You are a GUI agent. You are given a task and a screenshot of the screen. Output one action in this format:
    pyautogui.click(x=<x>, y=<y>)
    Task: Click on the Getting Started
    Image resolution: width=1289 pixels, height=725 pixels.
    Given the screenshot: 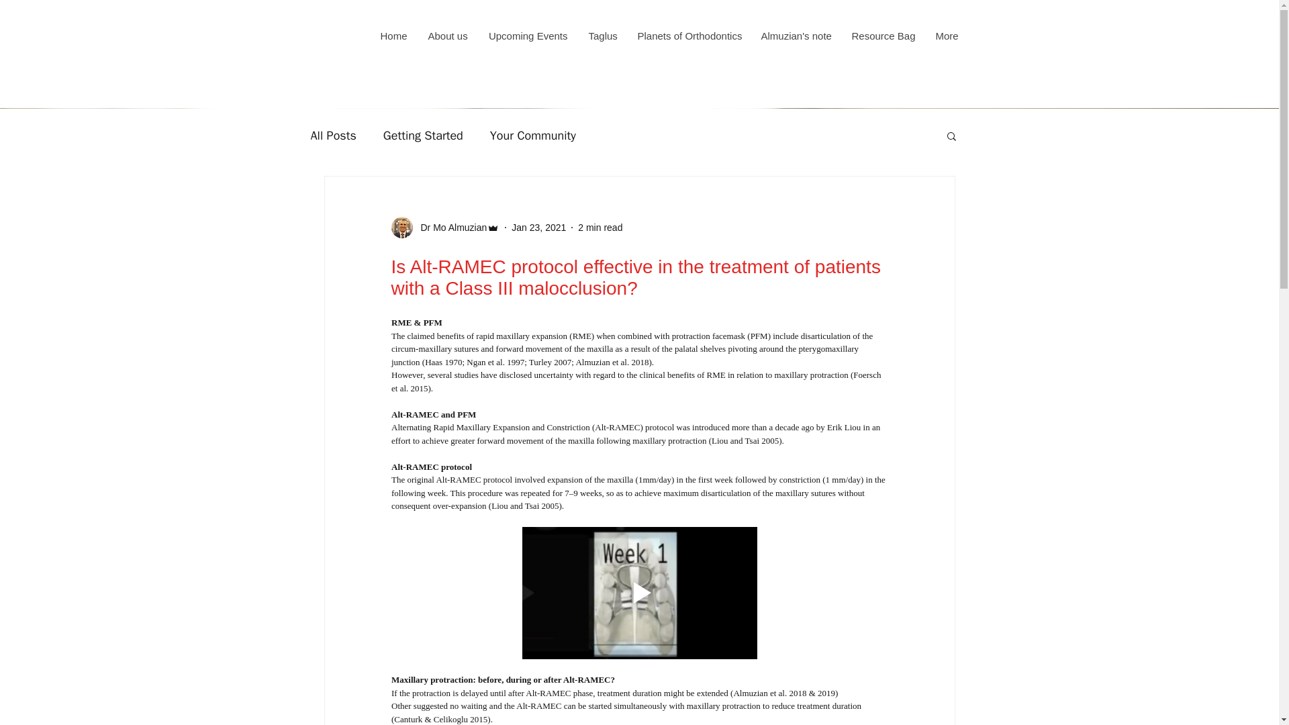 What is the action you would take?
    pyautogui.click(x=423, y=136)
    